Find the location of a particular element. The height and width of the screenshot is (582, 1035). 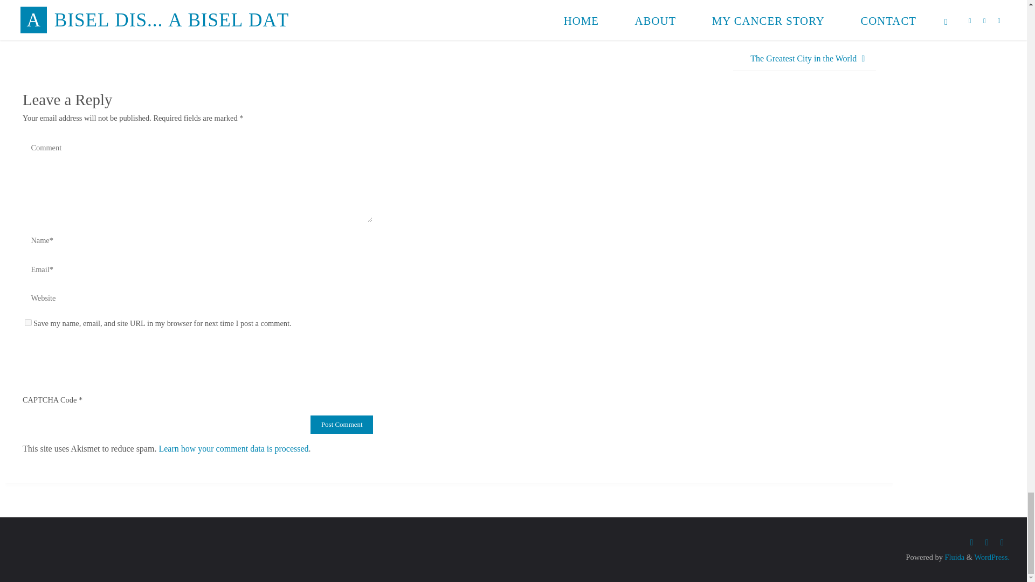

Post Comment is located at coordinates (342, 425).